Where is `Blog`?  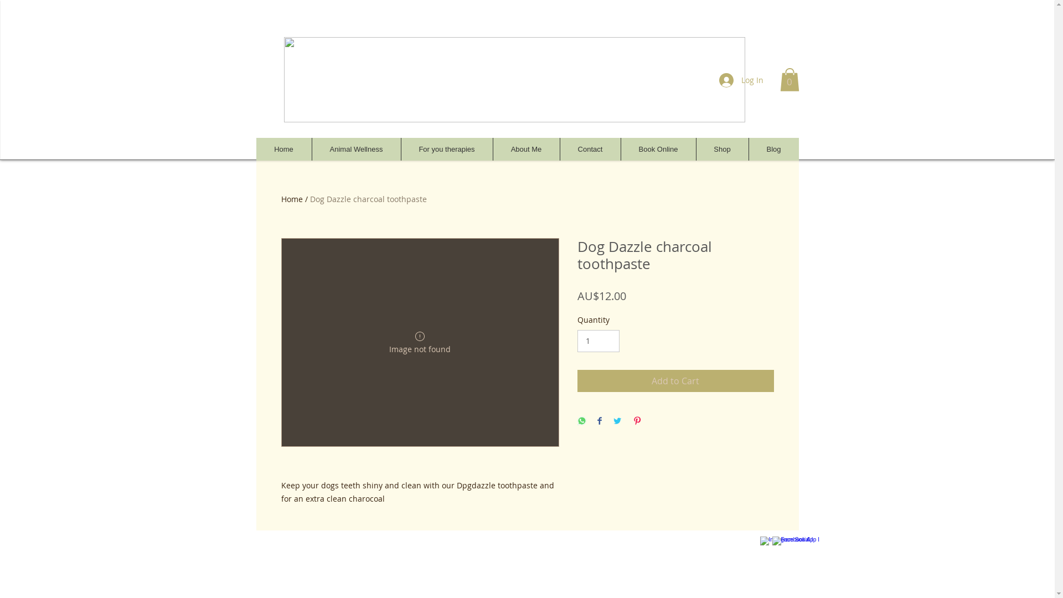
Blog is located at coordinates (774, 149).